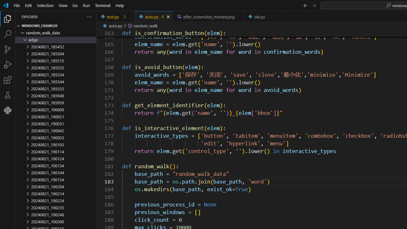 The width and height of the screenshot is (407, 229). What do you see at coordinates (8, 34) in the screenshot?
I see `Search (Ctrl+Shift+F)` at bounding box center [8, 34].